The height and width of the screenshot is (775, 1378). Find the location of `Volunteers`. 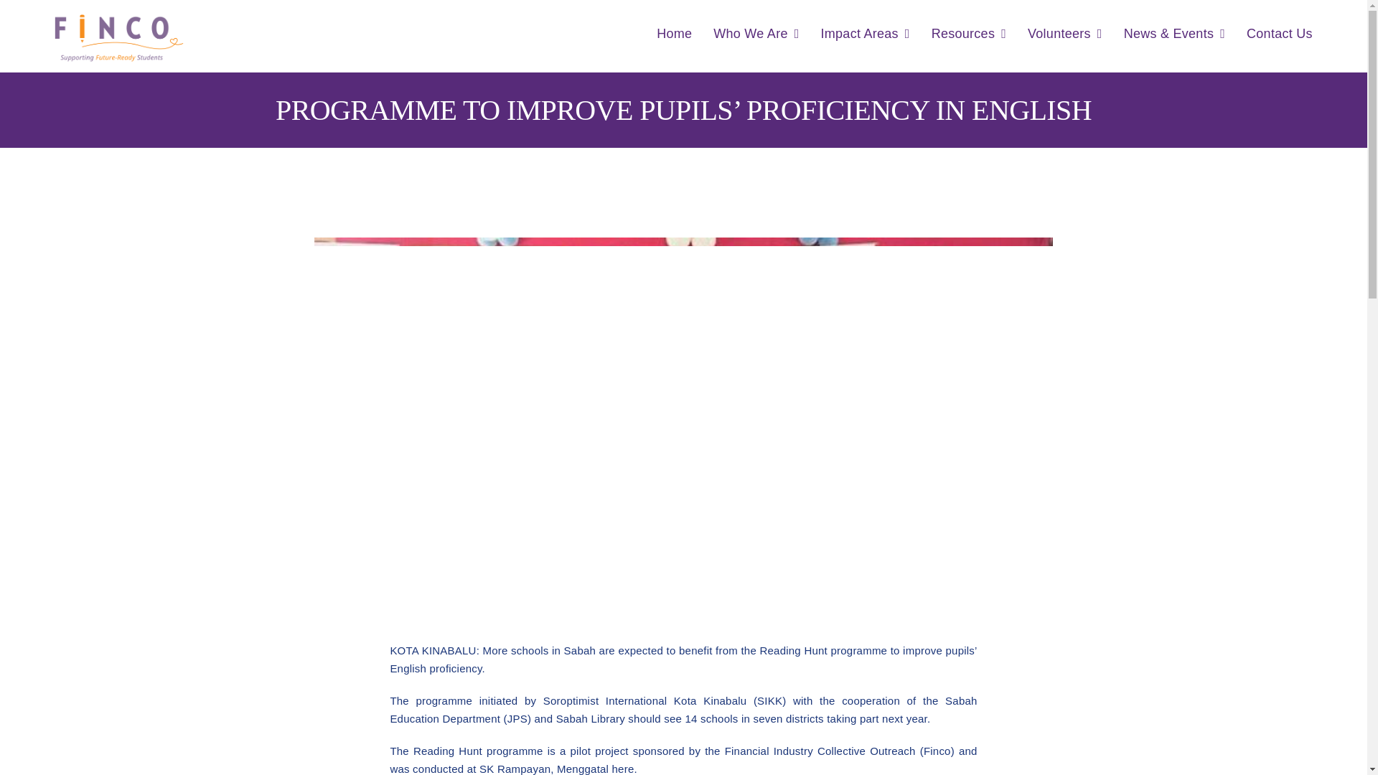

Volunteers is located at coordinates (1065, 34).